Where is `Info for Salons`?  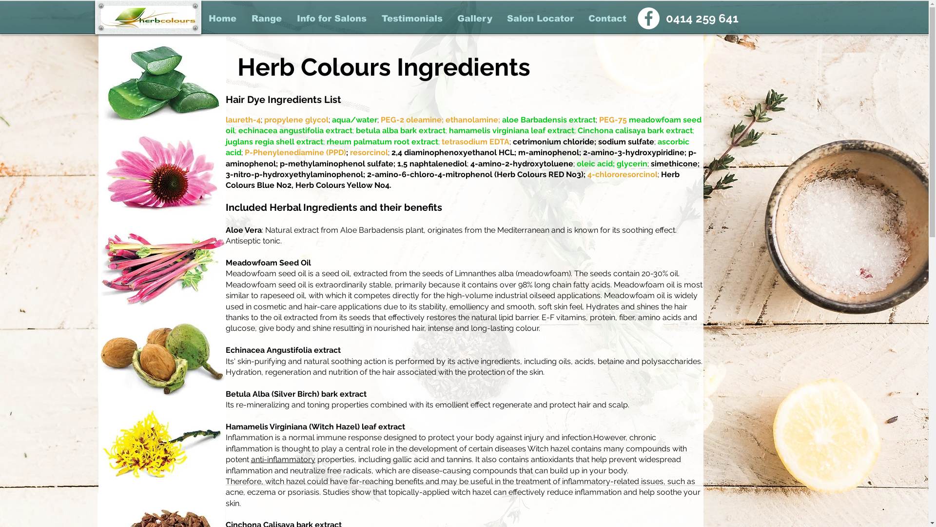
Info for Salons is located at coordinates (332, 19).